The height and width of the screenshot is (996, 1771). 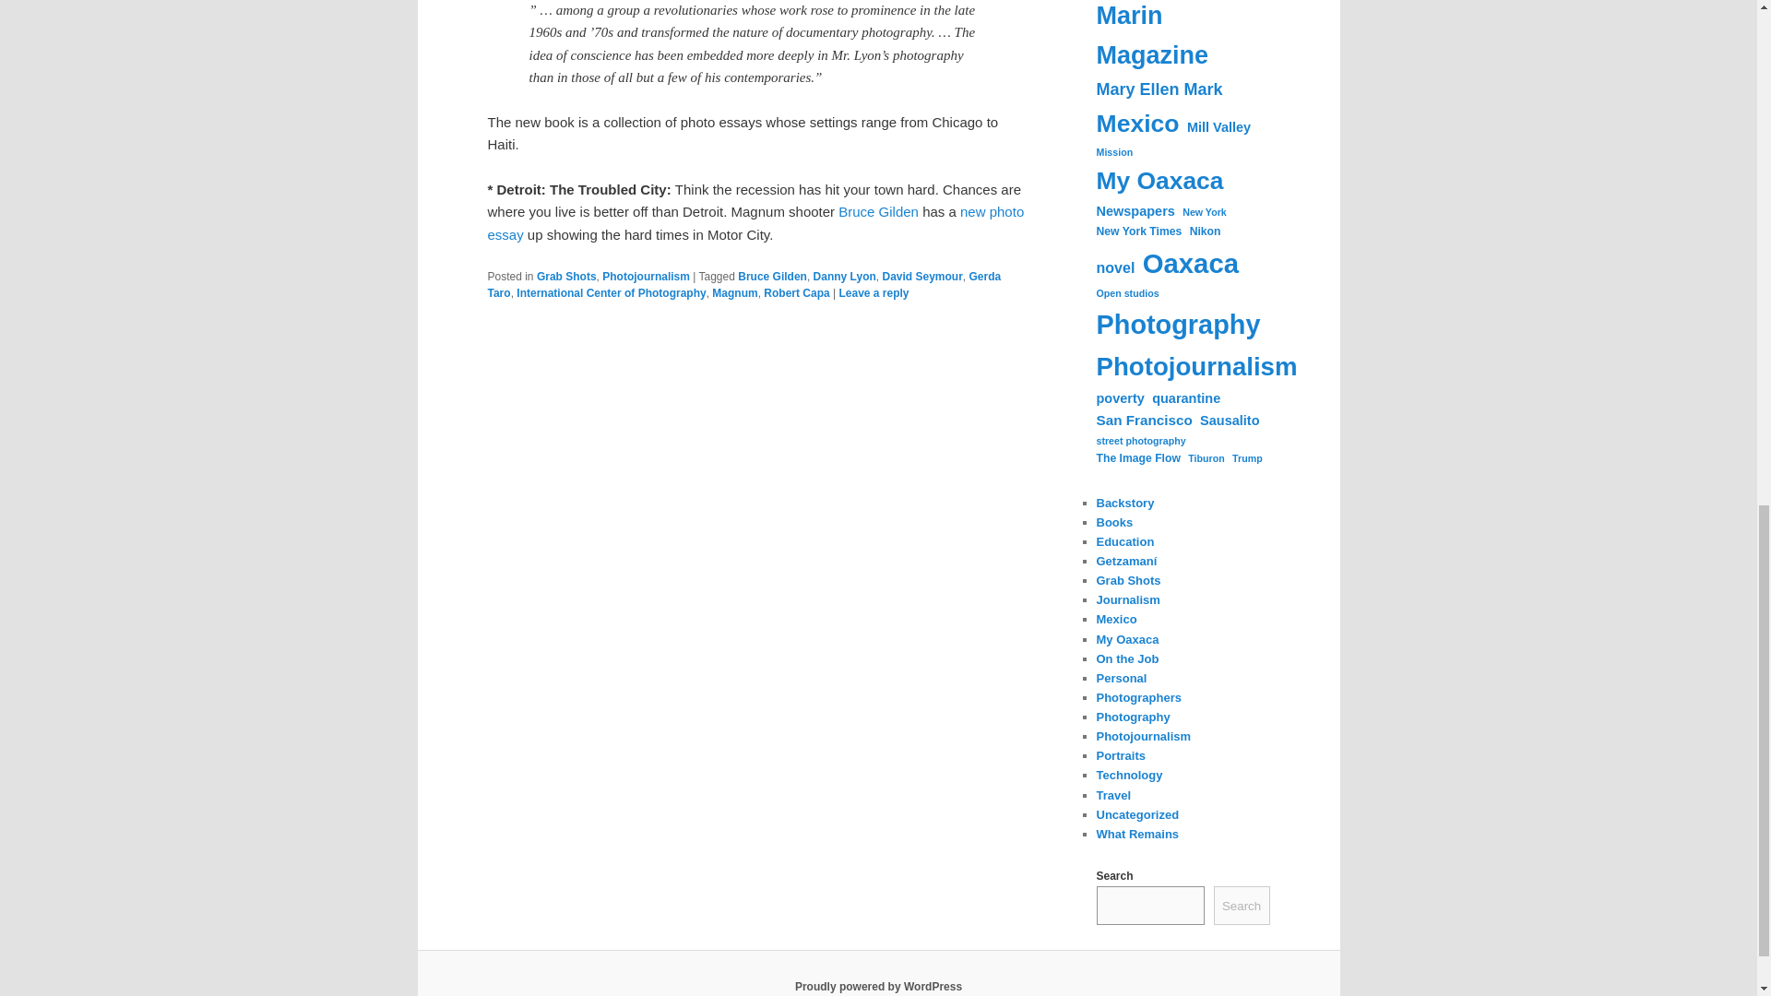 I want to click on Leave a reply, so click(x=873, y=293).